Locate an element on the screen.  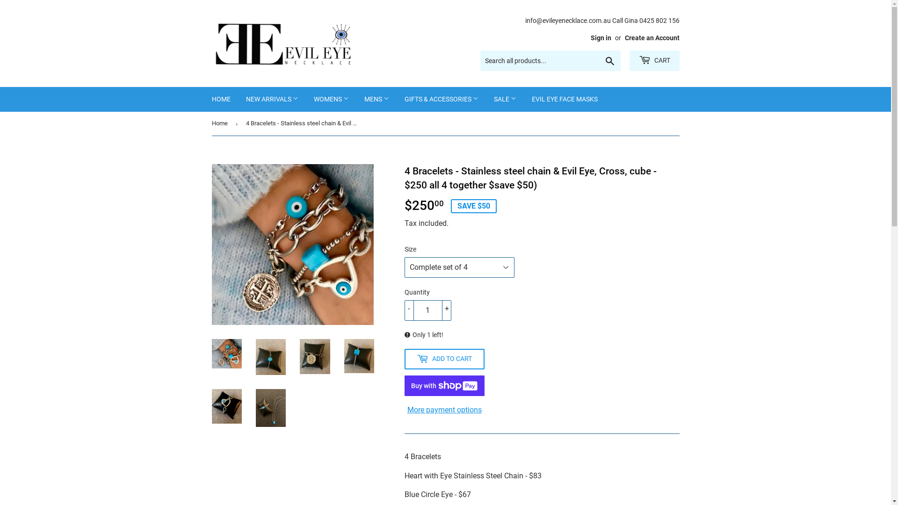
Create an Account is located at coordinates (652, 38).